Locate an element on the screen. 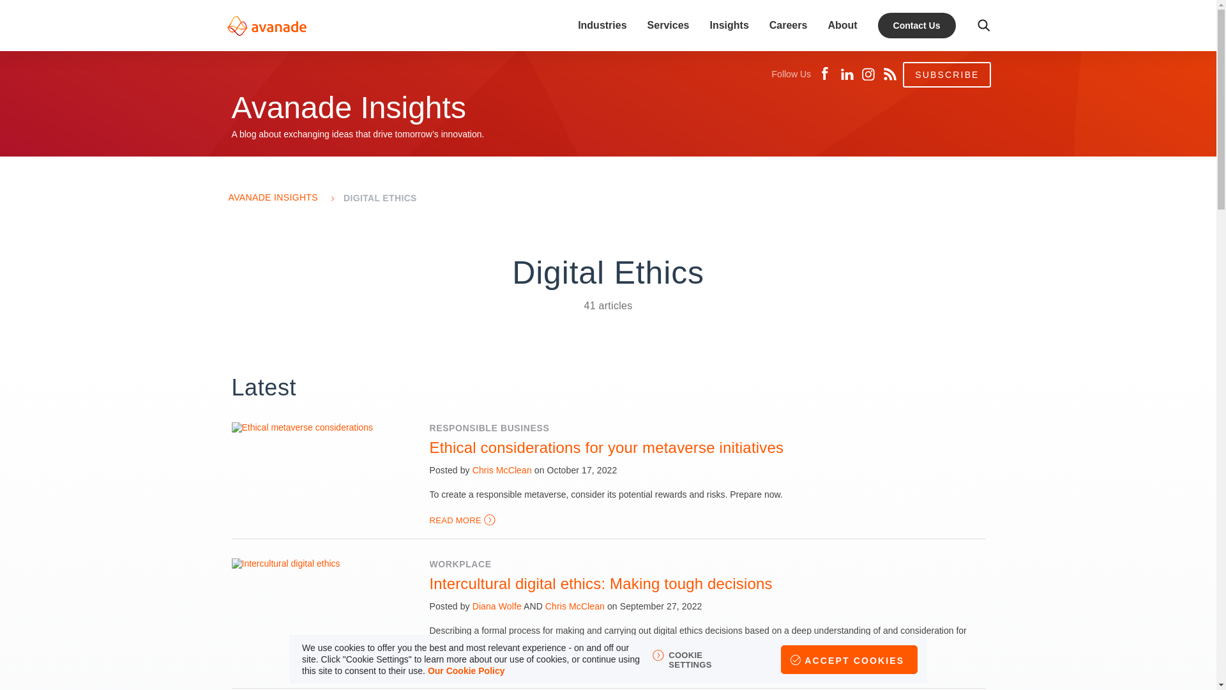  Industries is located at coordinates (602, 26).